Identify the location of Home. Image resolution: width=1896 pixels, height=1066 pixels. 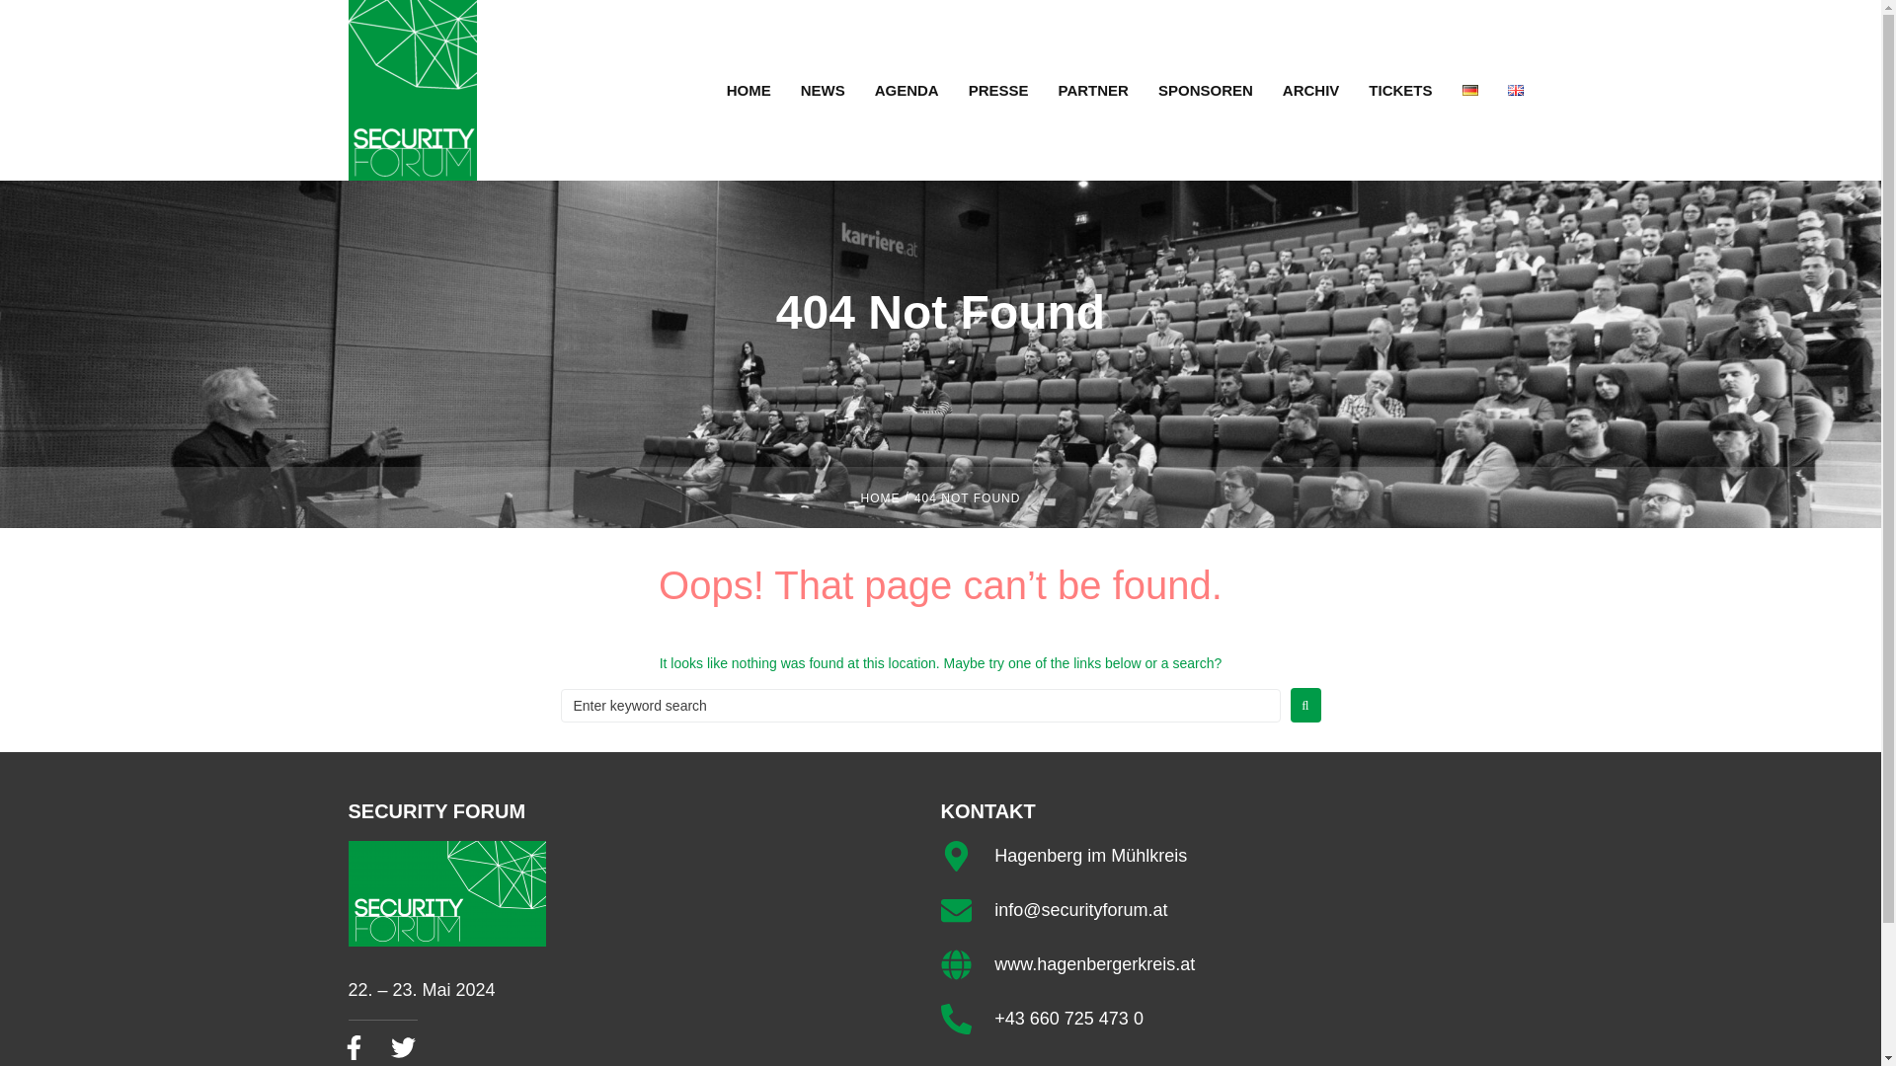
(881, 498).